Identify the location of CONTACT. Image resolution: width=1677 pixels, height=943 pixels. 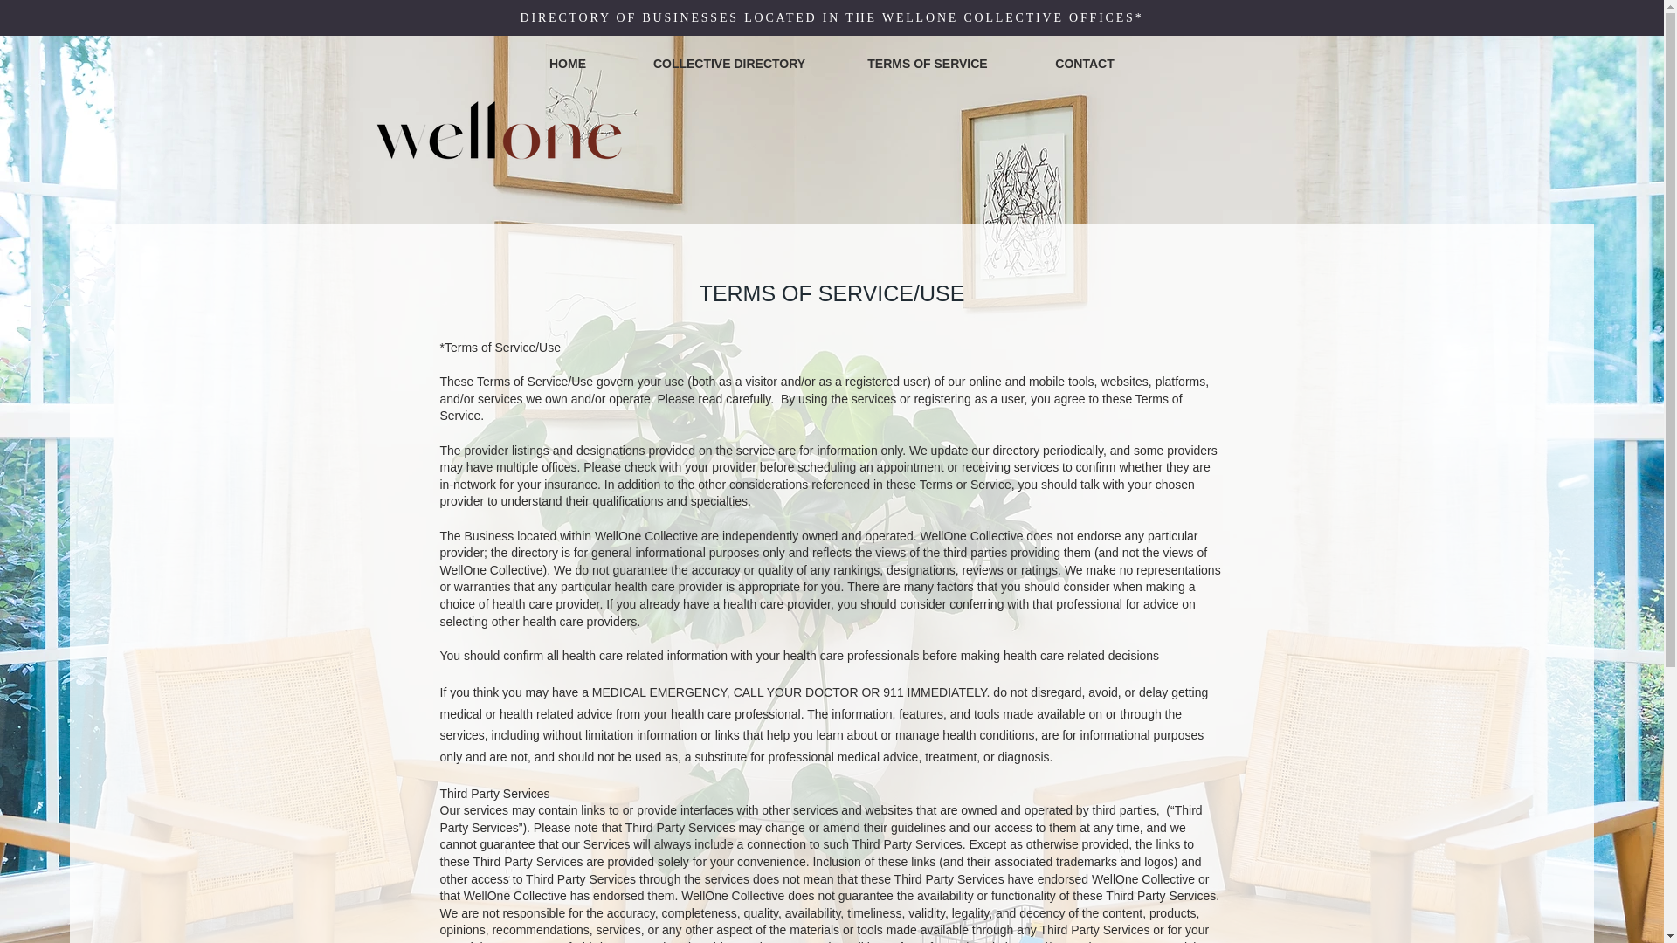
(1084, 63).